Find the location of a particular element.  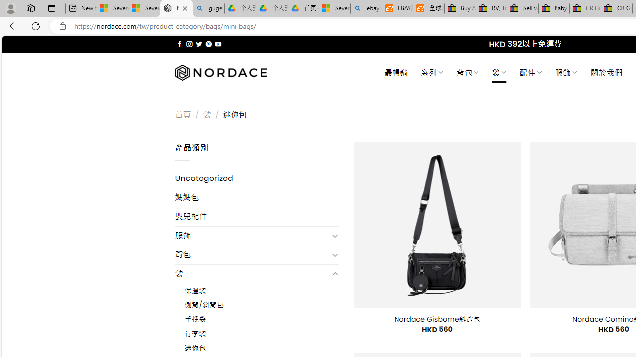

Workspaces is located at coordinates (30, 8).